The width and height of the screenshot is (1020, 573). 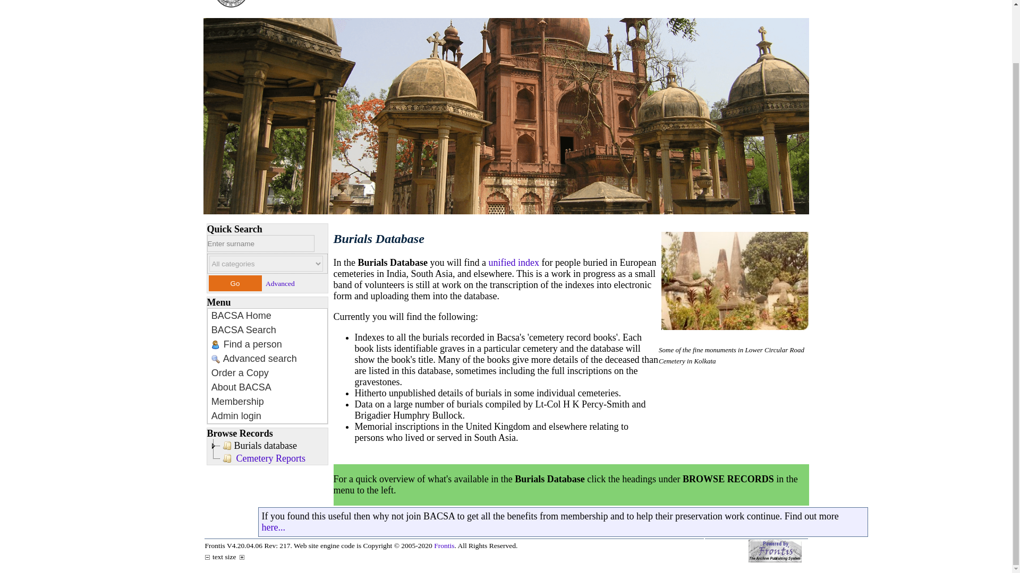 What do you see at coordinates (514, 262) in the screenshot?
I see `Go` at bounding box center [514, 262].